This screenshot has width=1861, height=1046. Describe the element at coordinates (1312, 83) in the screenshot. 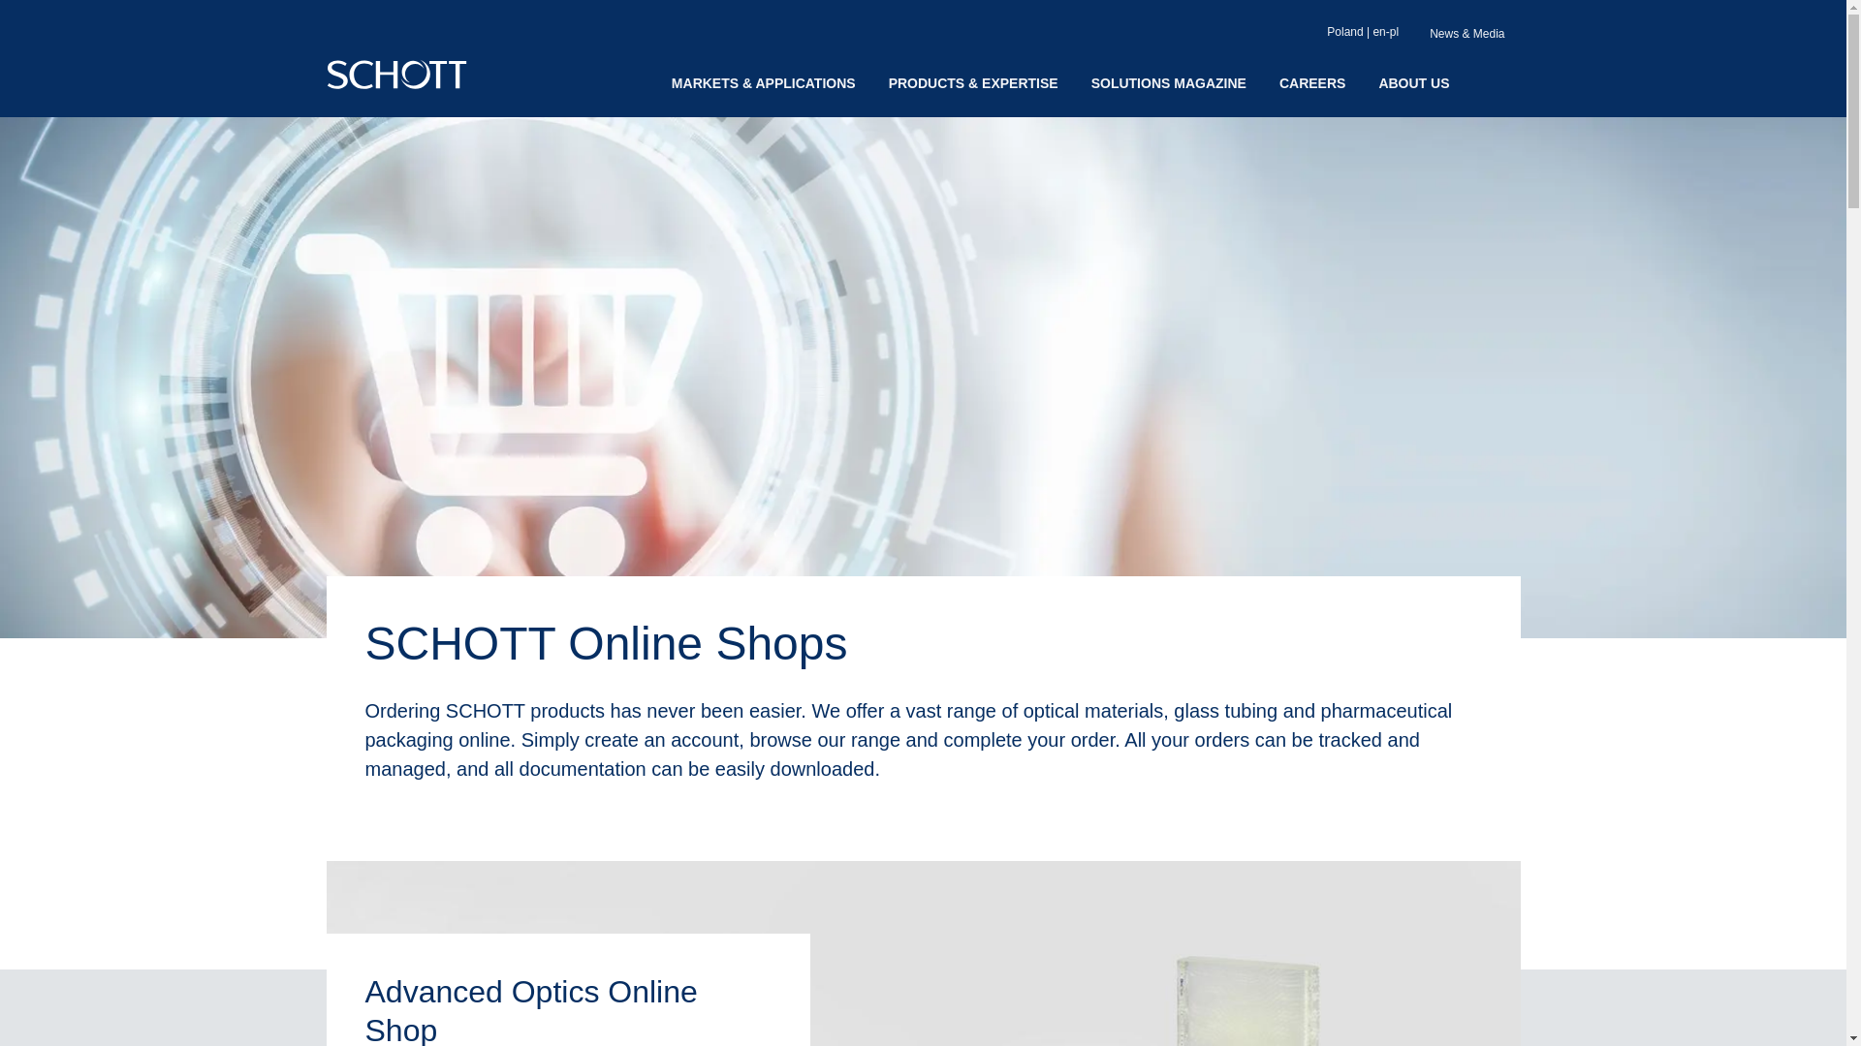

I see `CAREERS` at that location.